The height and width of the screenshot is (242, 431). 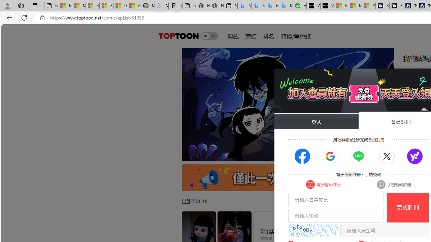 I want to click on Microsoft Start Sports, so click(x=341, y=6).